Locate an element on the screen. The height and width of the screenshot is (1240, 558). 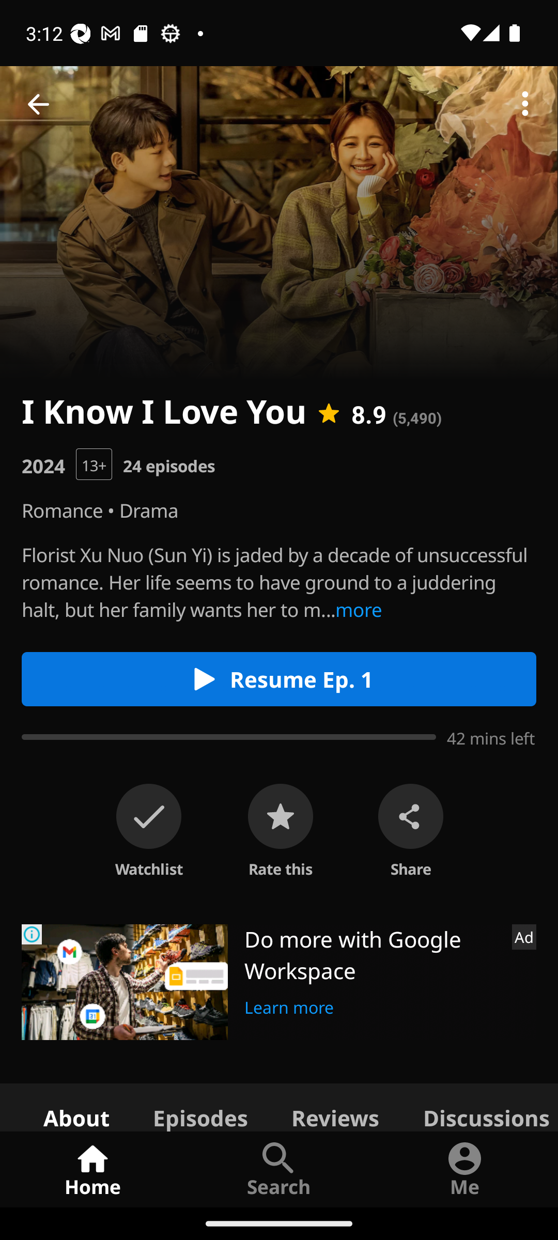
Reviews is located at coordinates (335, 1107).